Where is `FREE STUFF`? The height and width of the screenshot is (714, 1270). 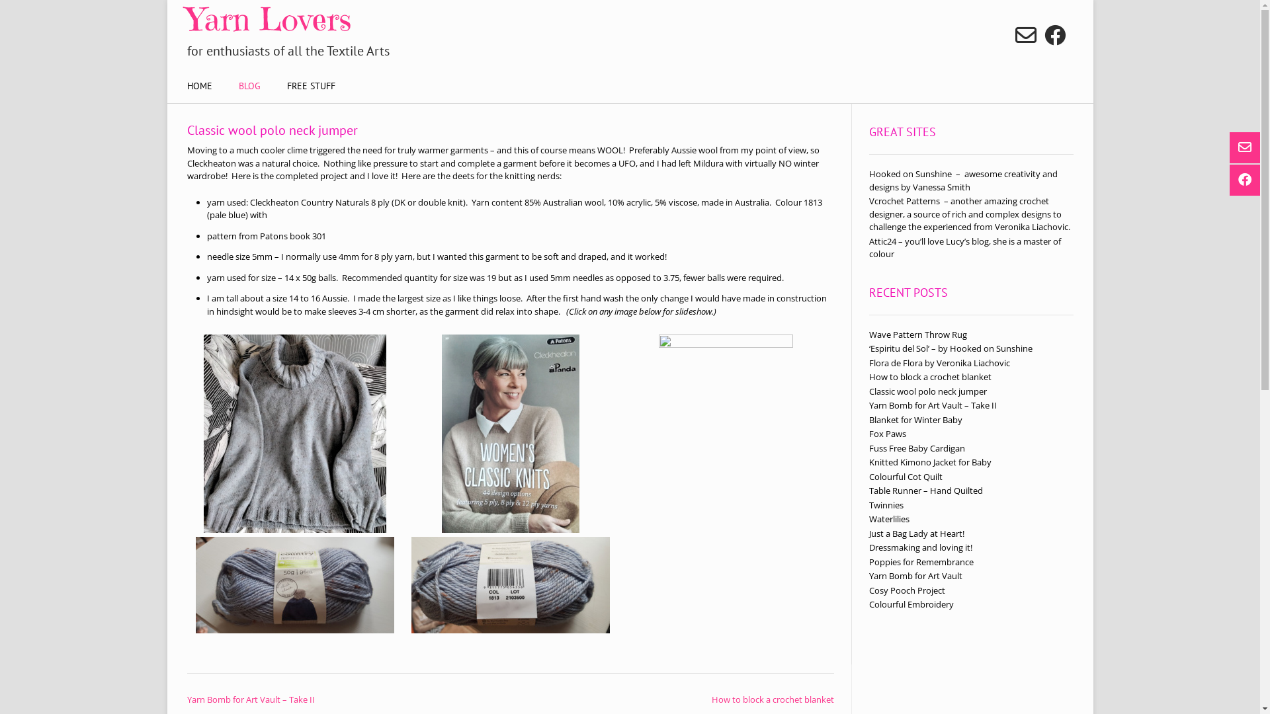
FREE STUFF is located at coordinates (311, 87).